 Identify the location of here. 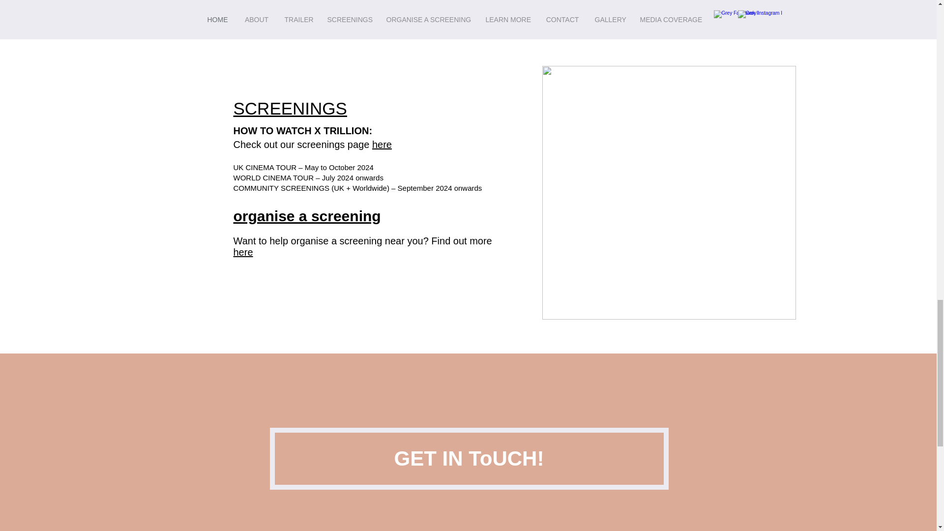
(243, 252).